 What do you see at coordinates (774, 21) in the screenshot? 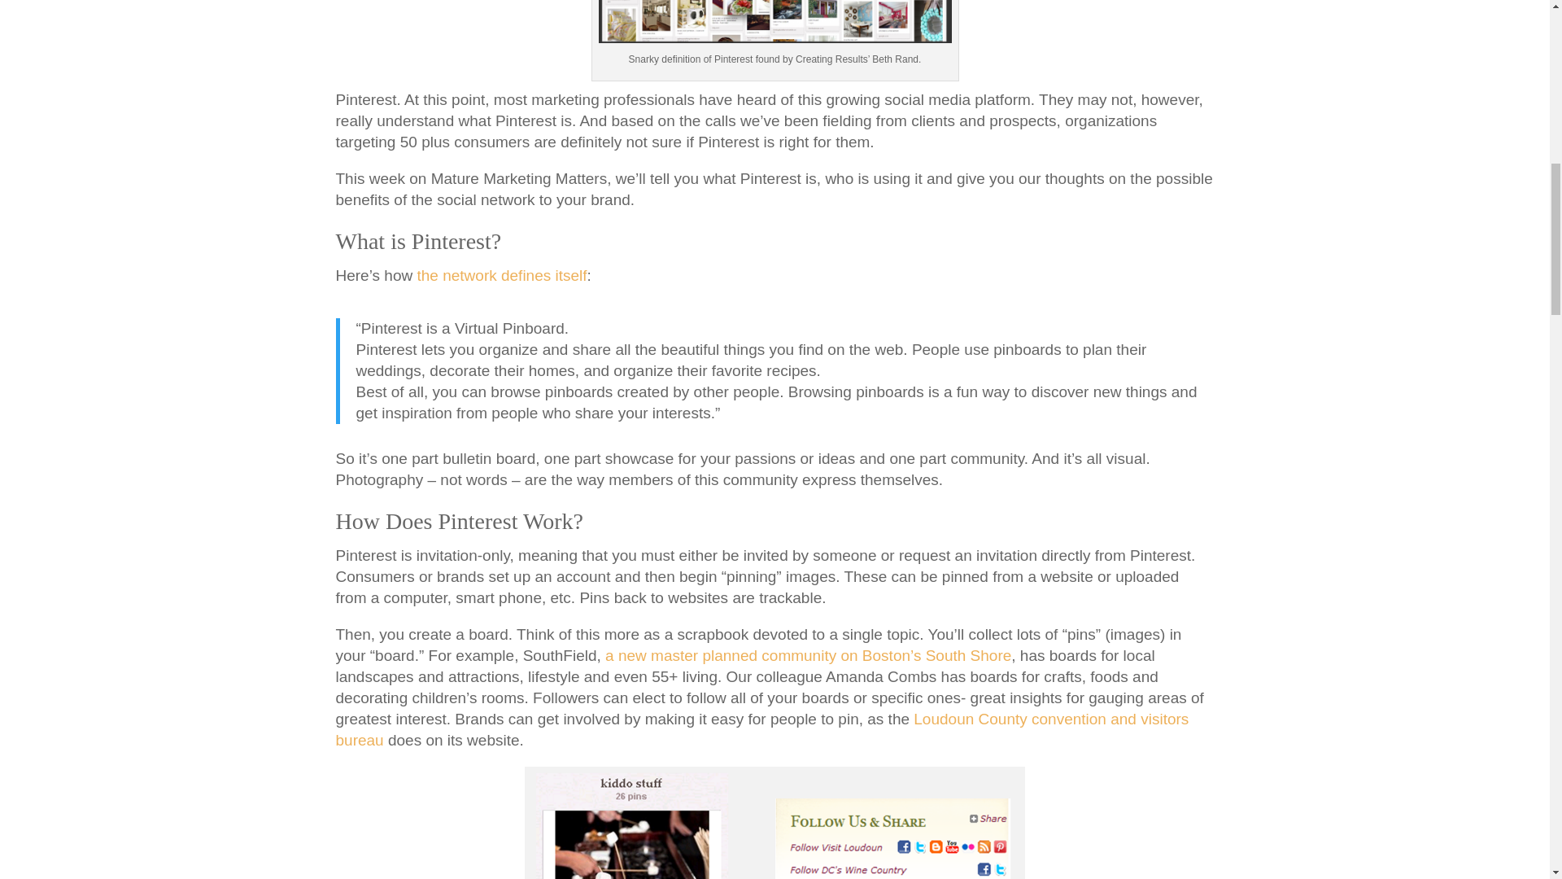
I see `Pinterest-Definition-Snarky` at bounding box center [774, 21].